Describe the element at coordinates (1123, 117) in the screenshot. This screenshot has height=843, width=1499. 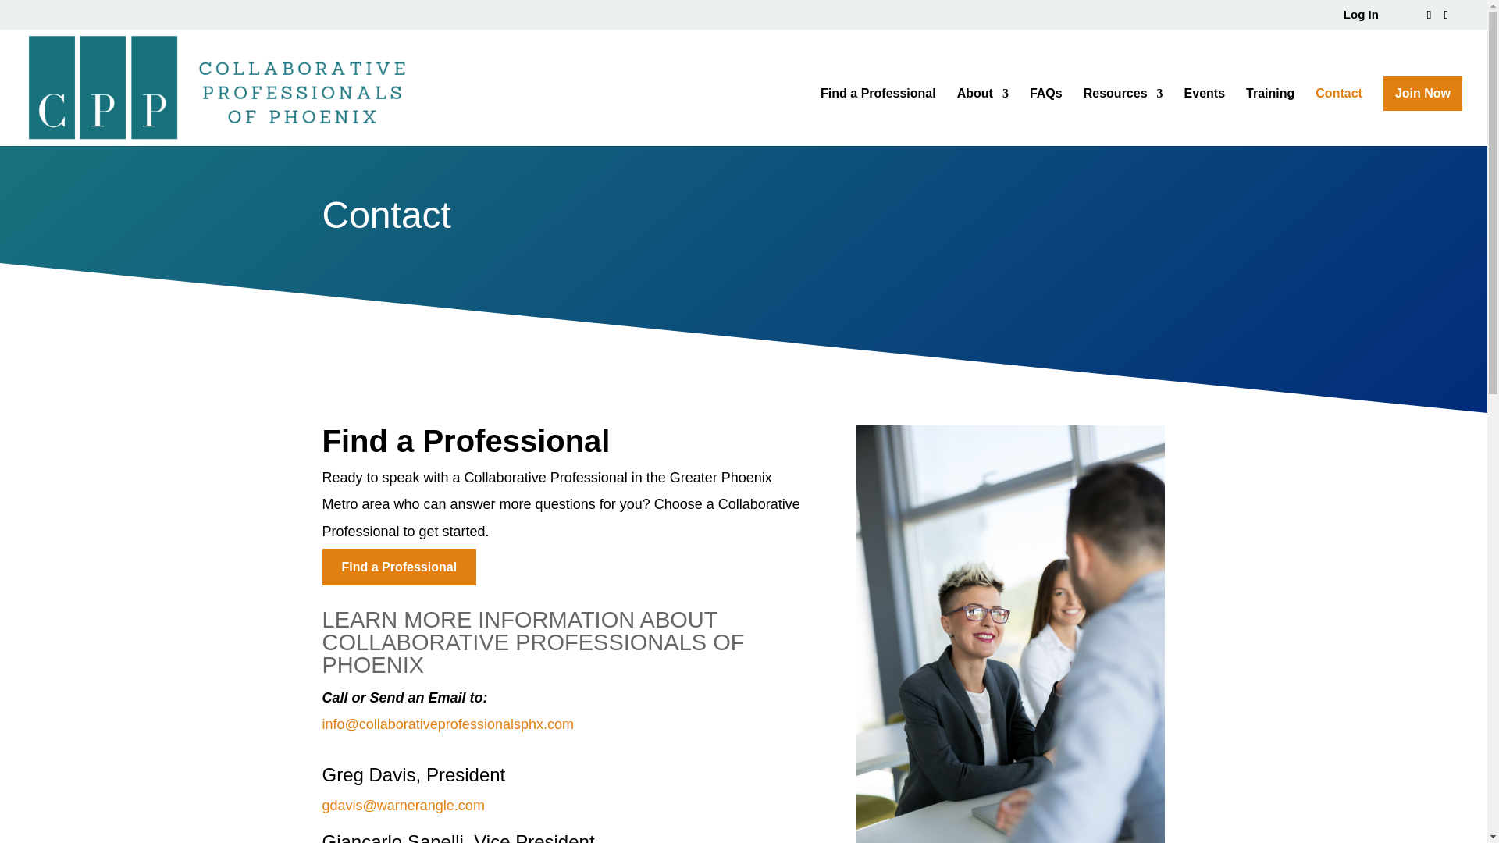
I see `Resources` at that location.